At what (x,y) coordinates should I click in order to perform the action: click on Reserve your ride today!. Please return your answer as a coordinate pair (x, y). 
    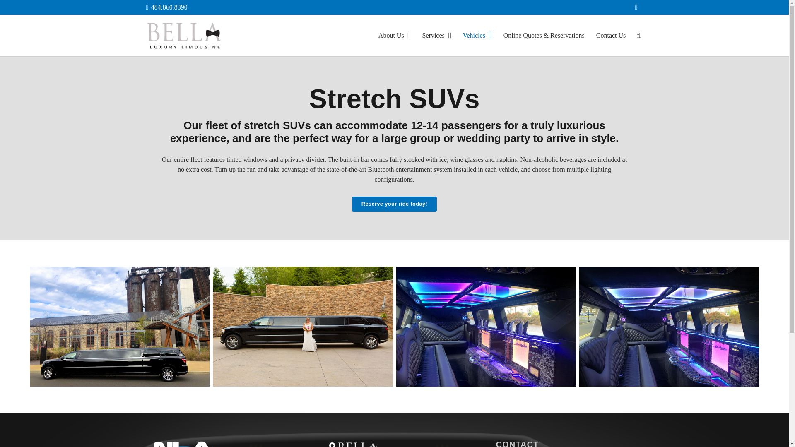
    Looking at the image, I should click on (394, 204).